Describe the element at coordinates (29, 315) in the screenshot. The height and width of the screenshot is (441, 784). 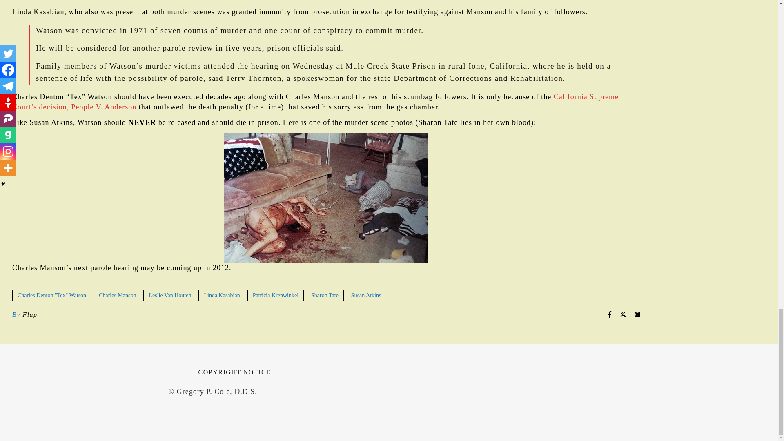
I see `Posts by Flap` at that location.